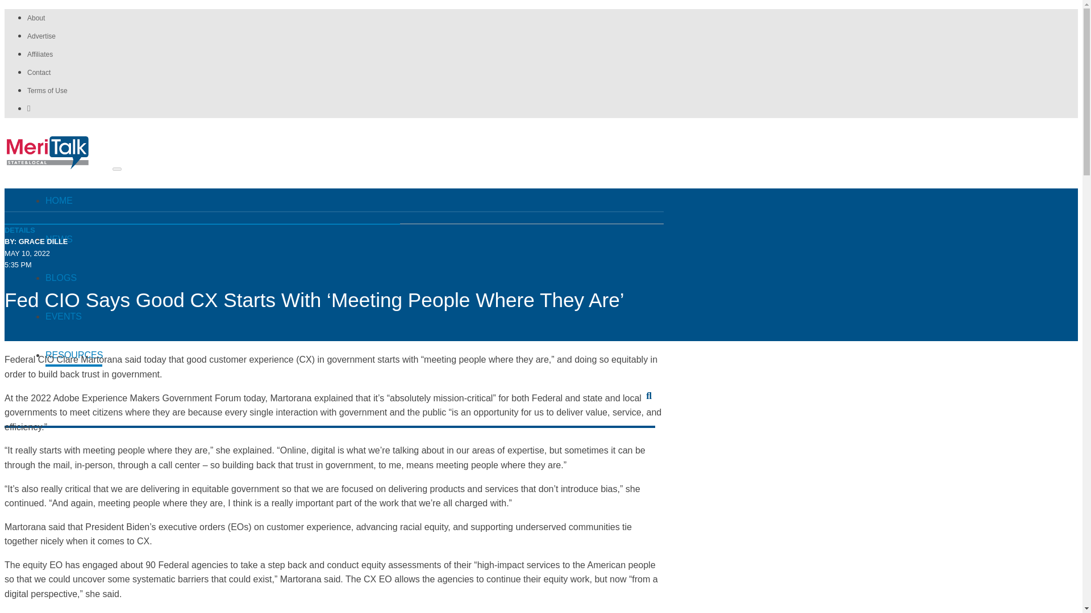  Describe the element at coordinates (39, 73) in the screenshot. I see `Contact` at that location.